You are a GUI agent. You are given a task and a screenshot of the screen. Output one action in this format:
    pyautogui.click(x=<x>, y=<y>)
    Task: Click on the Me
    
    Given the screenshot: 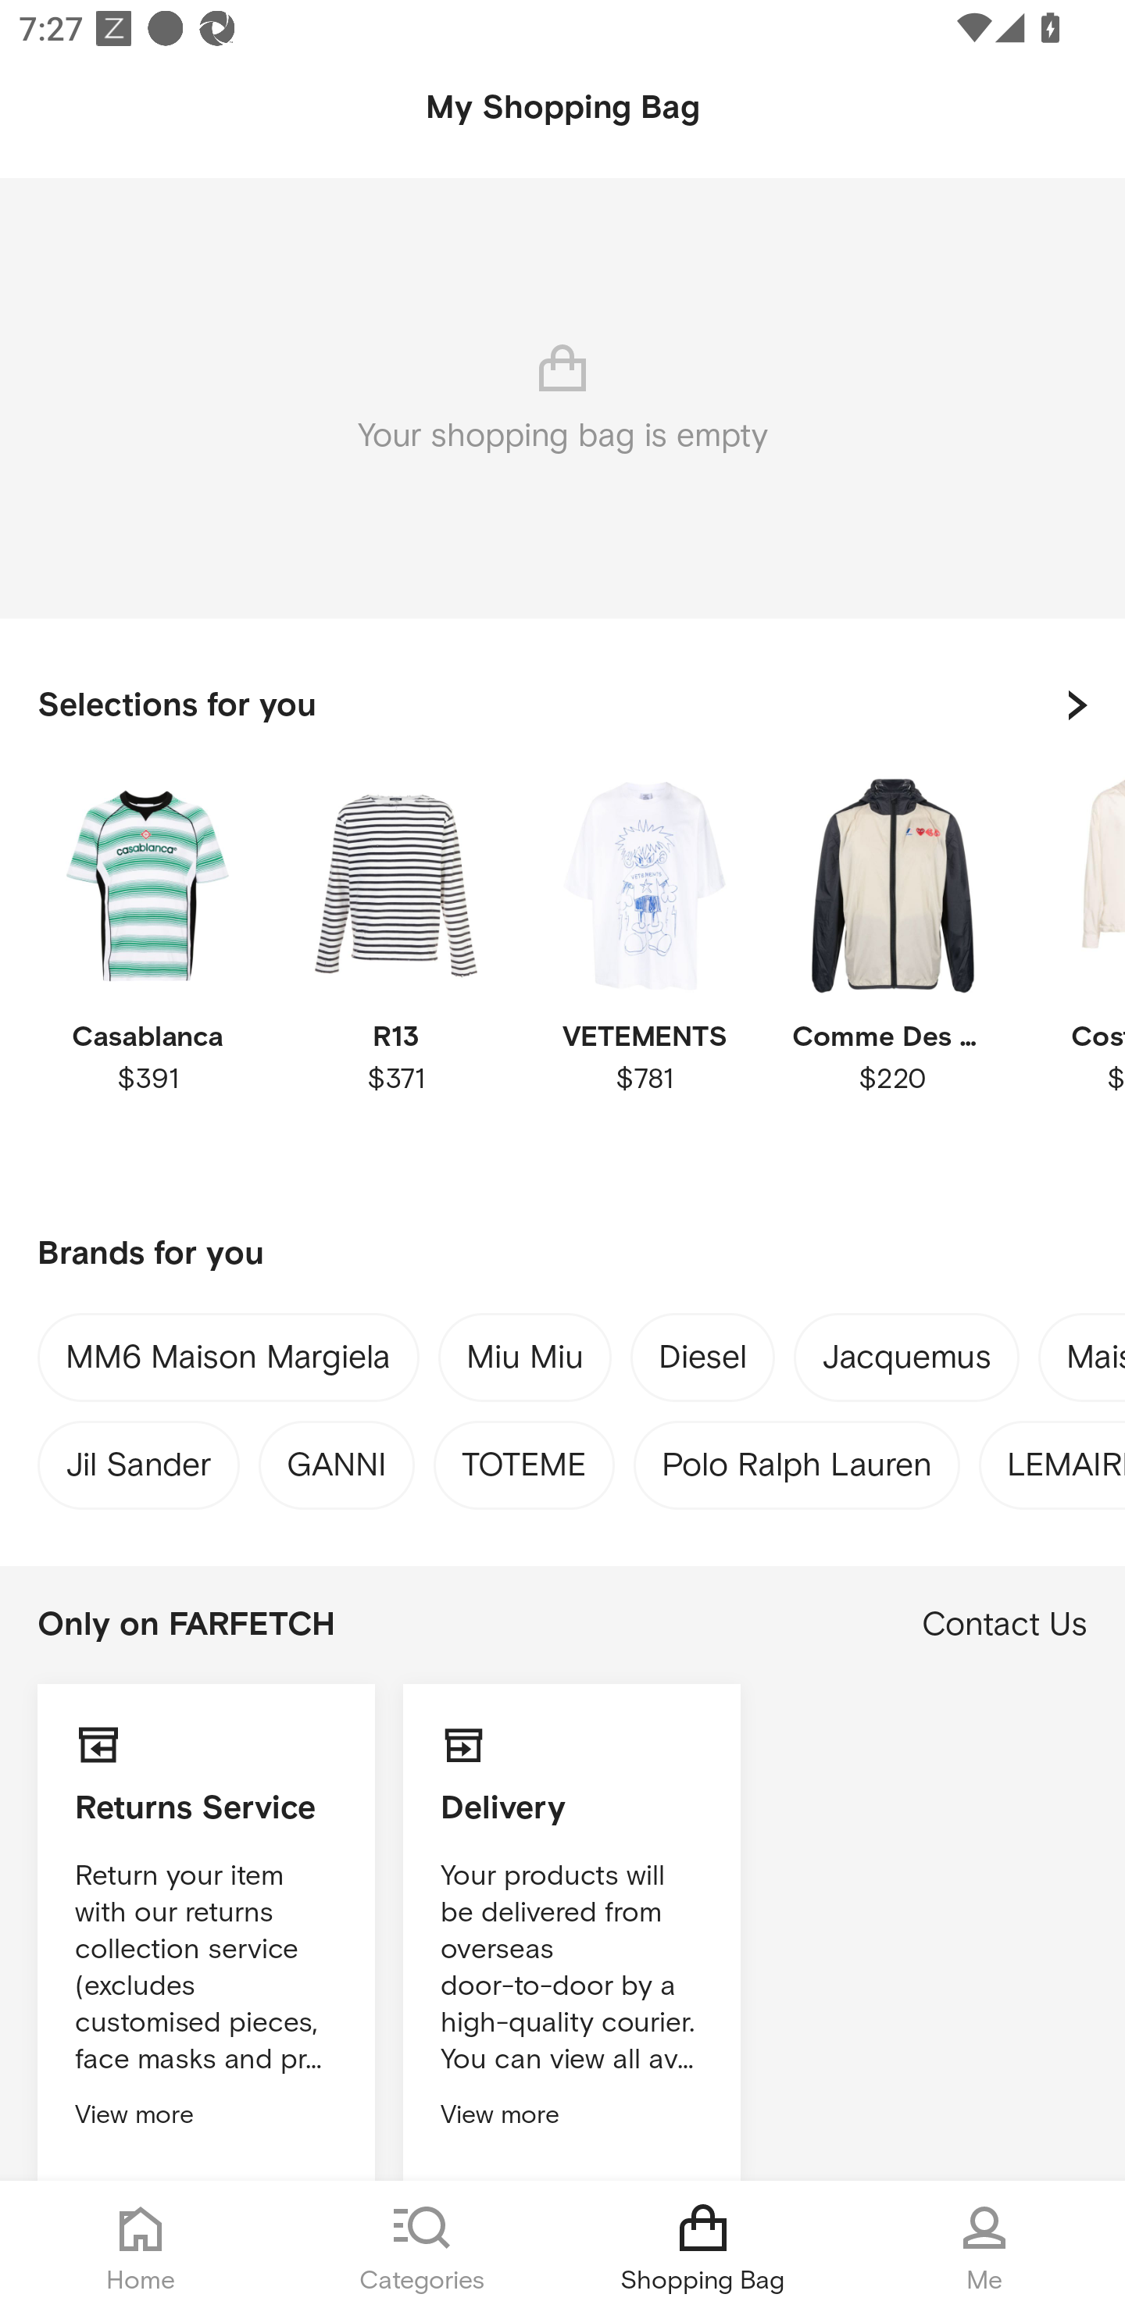 What is the action you would take?
    pyautogui.click(x=984, y=2246)
    